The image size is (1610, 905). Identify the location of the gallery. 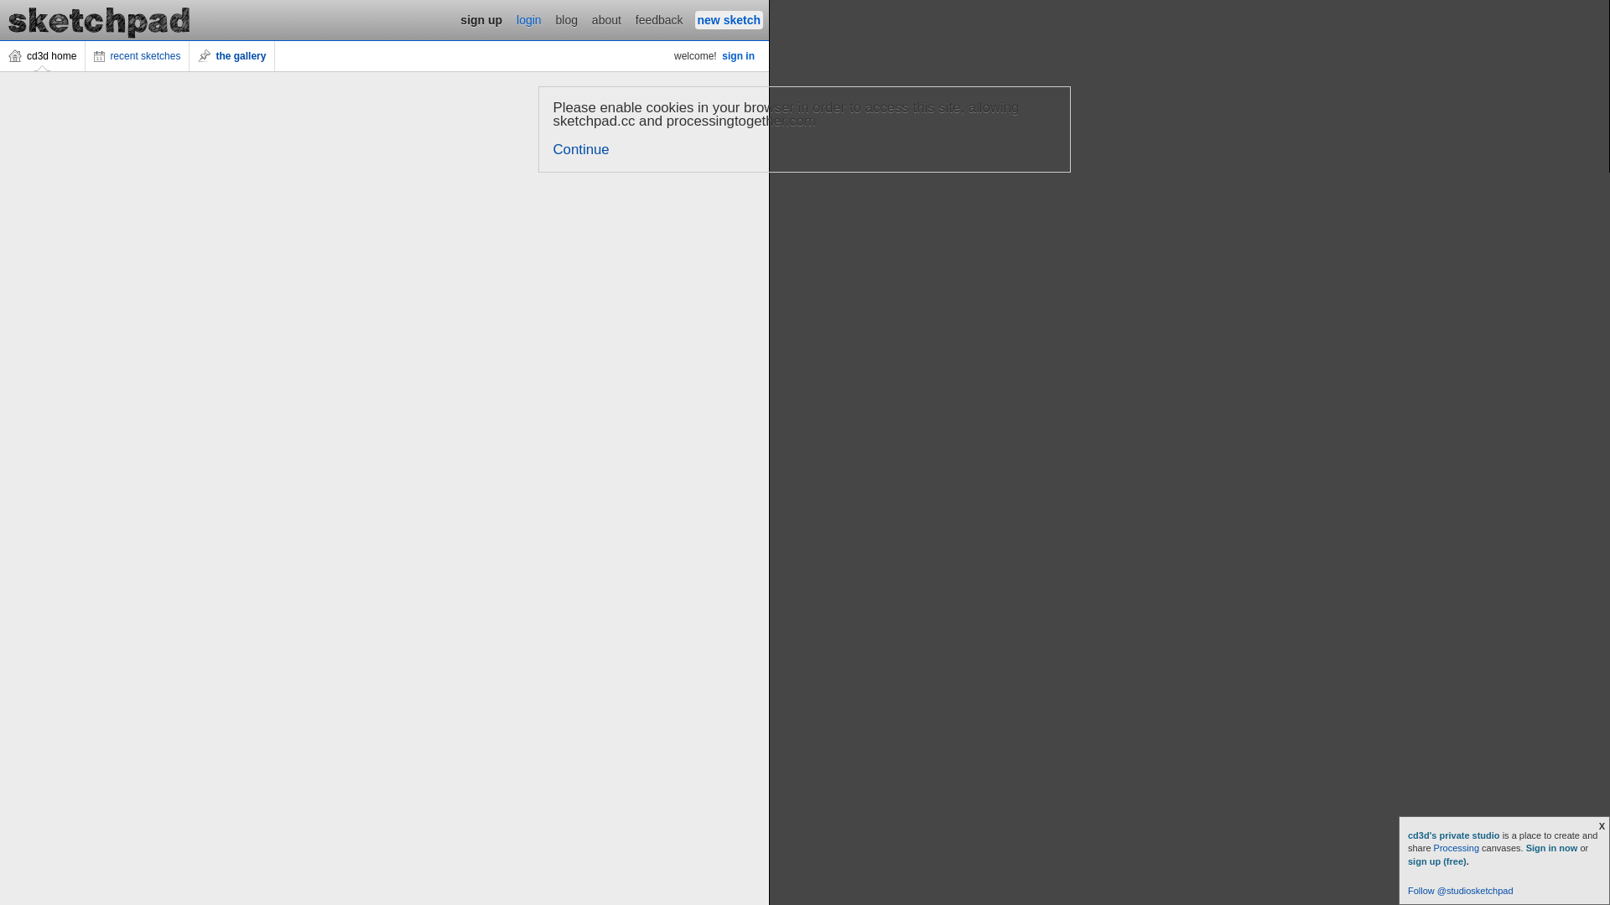
(232, 56).